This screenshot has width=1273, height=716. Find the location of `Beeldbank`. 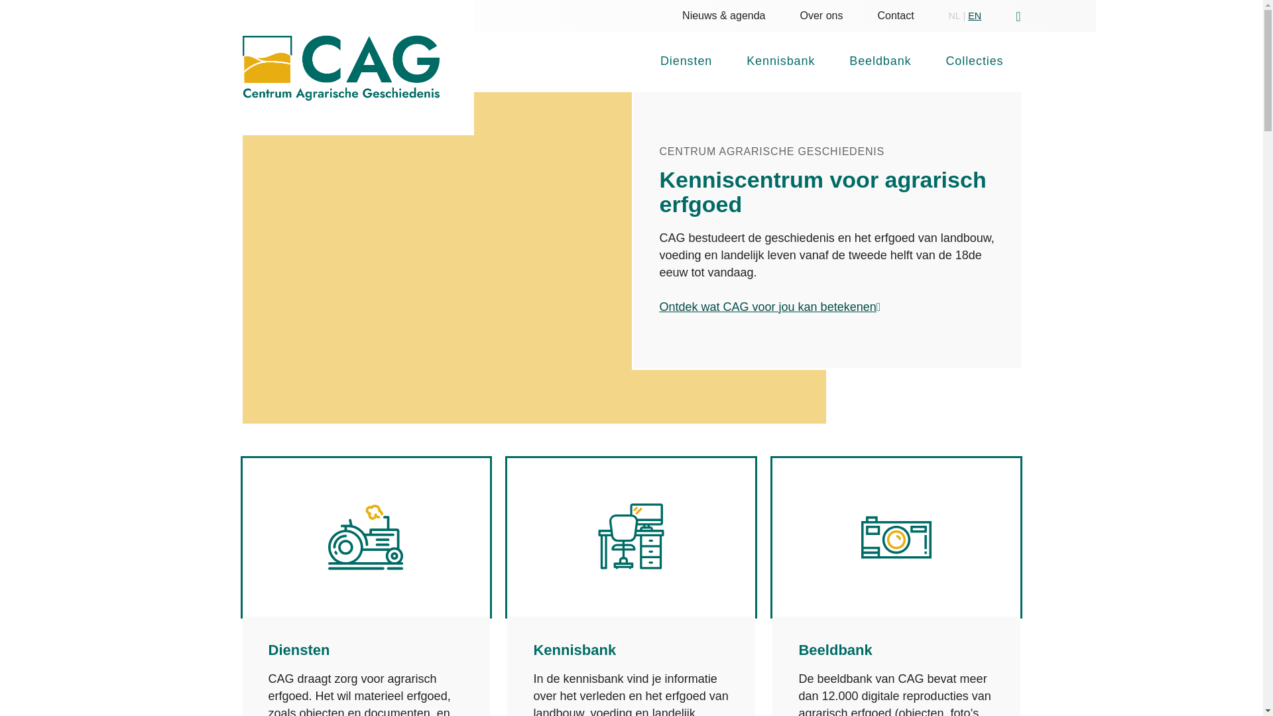

Beeldbank is located at coordinates (880, 62).